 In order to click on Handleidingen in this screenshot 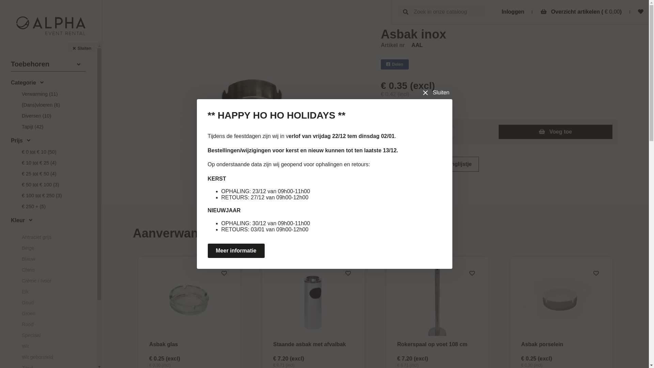, I will do `click(30, 192)`.